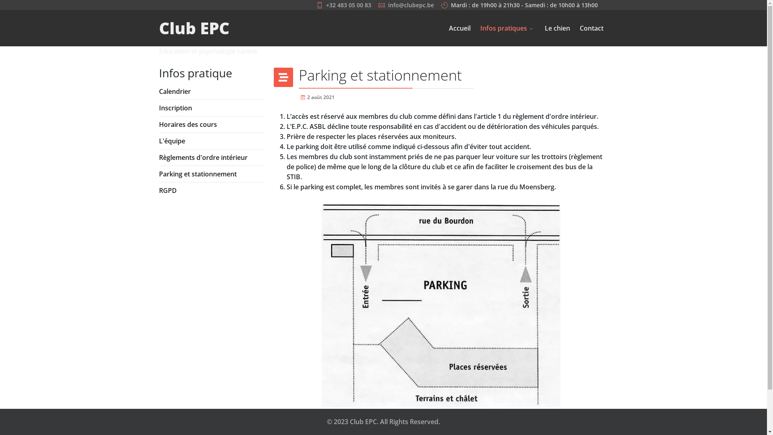  Describe the element at coordinates (557, 28) in the screenshot. I see `Le chien` at that location.